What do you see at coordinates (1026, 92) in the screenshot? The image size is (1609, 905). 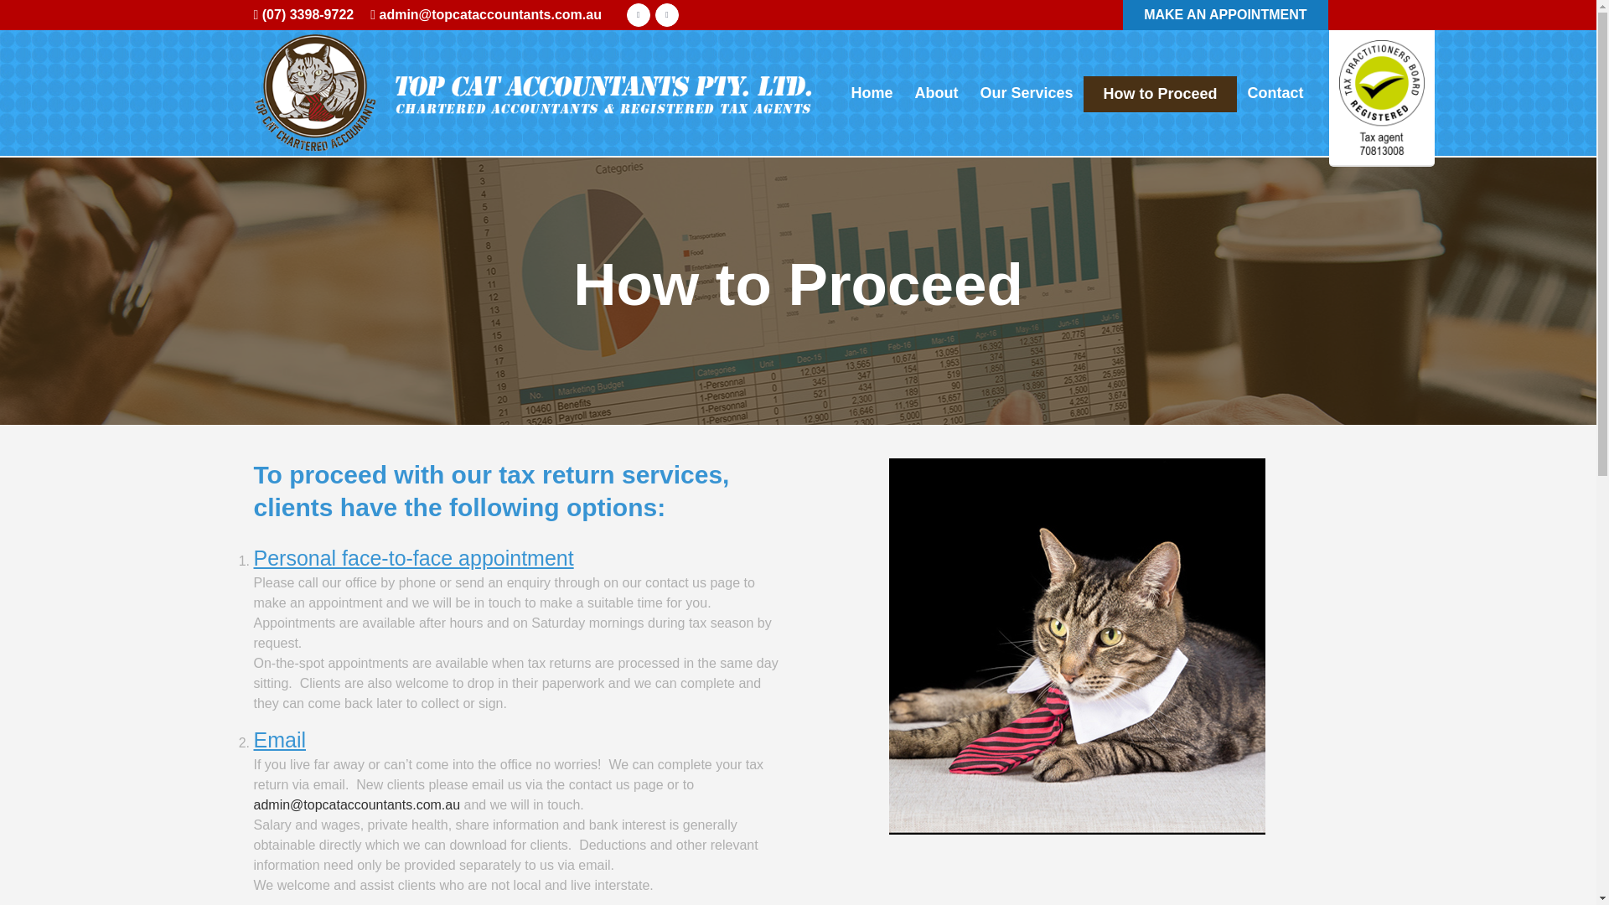 I see `Our Services` at bounding box center [1026, 92].